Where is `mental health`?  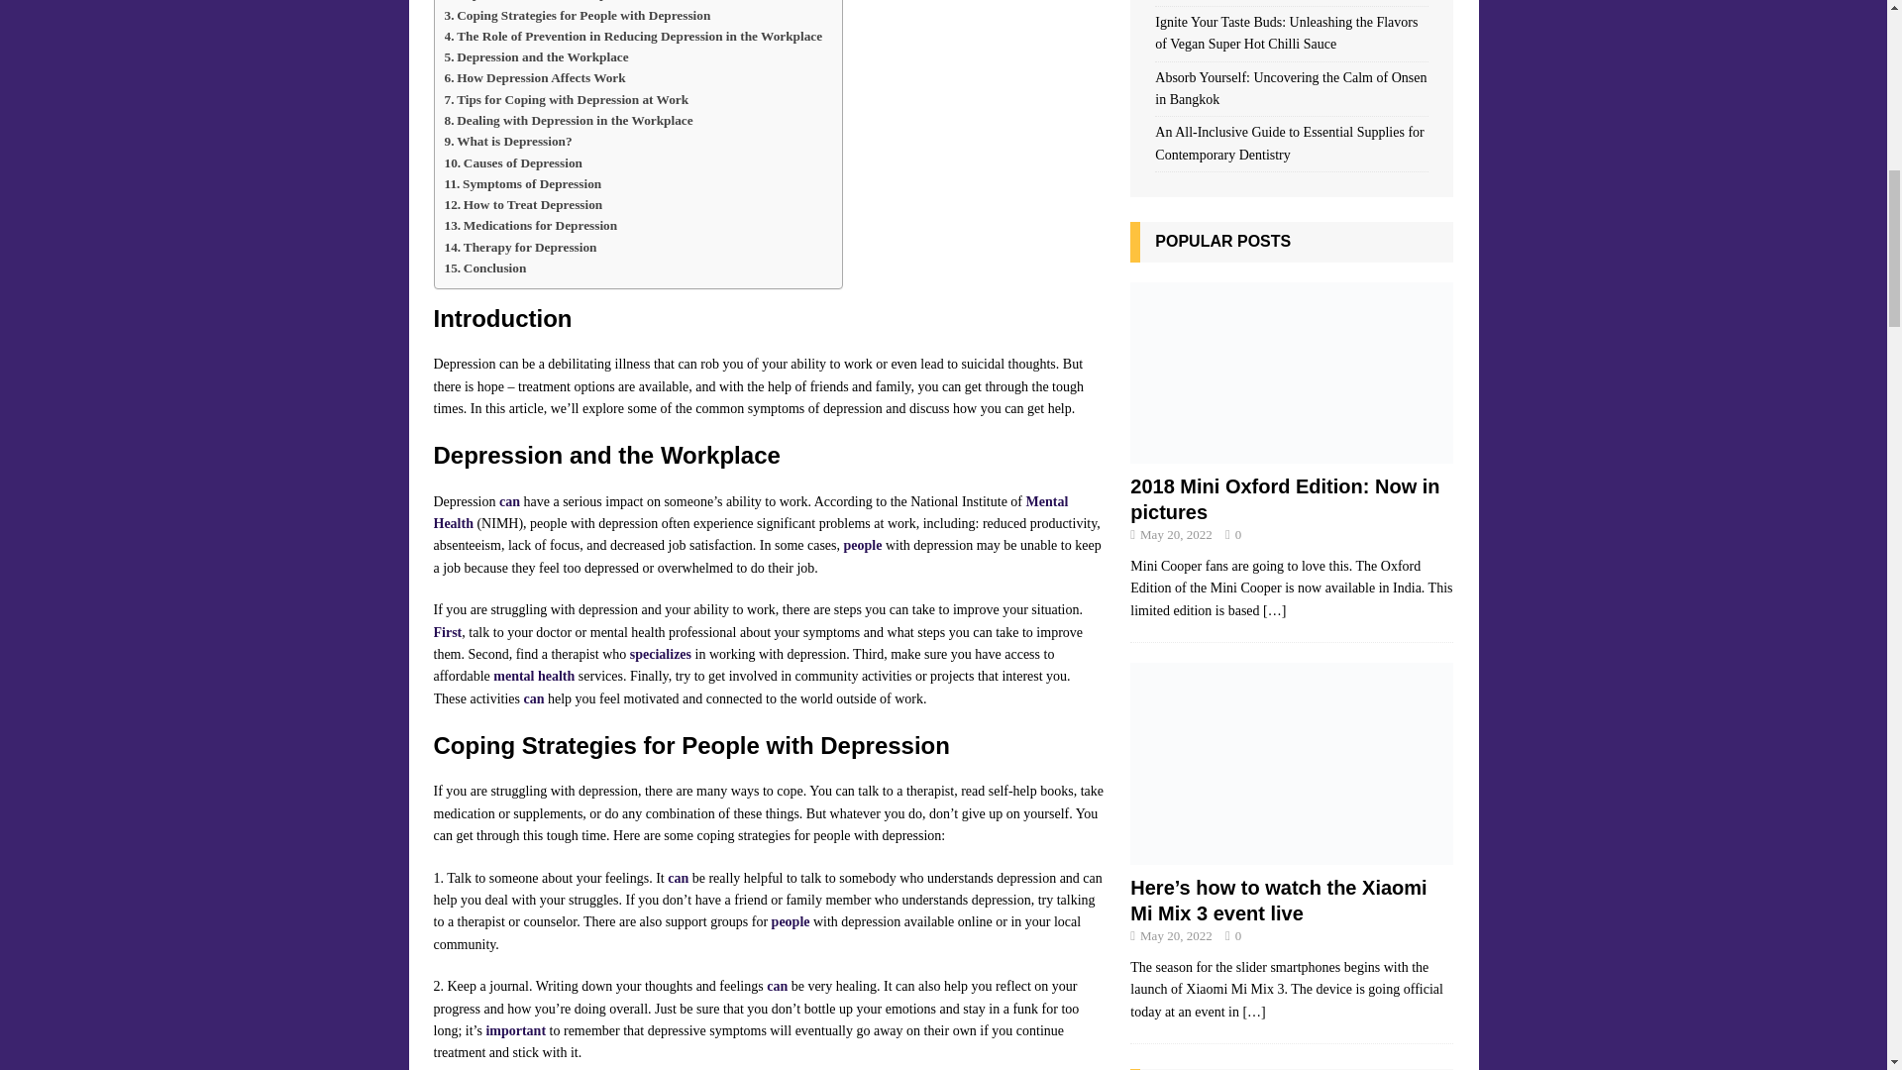
mental health is located at coordinates (533, 676).